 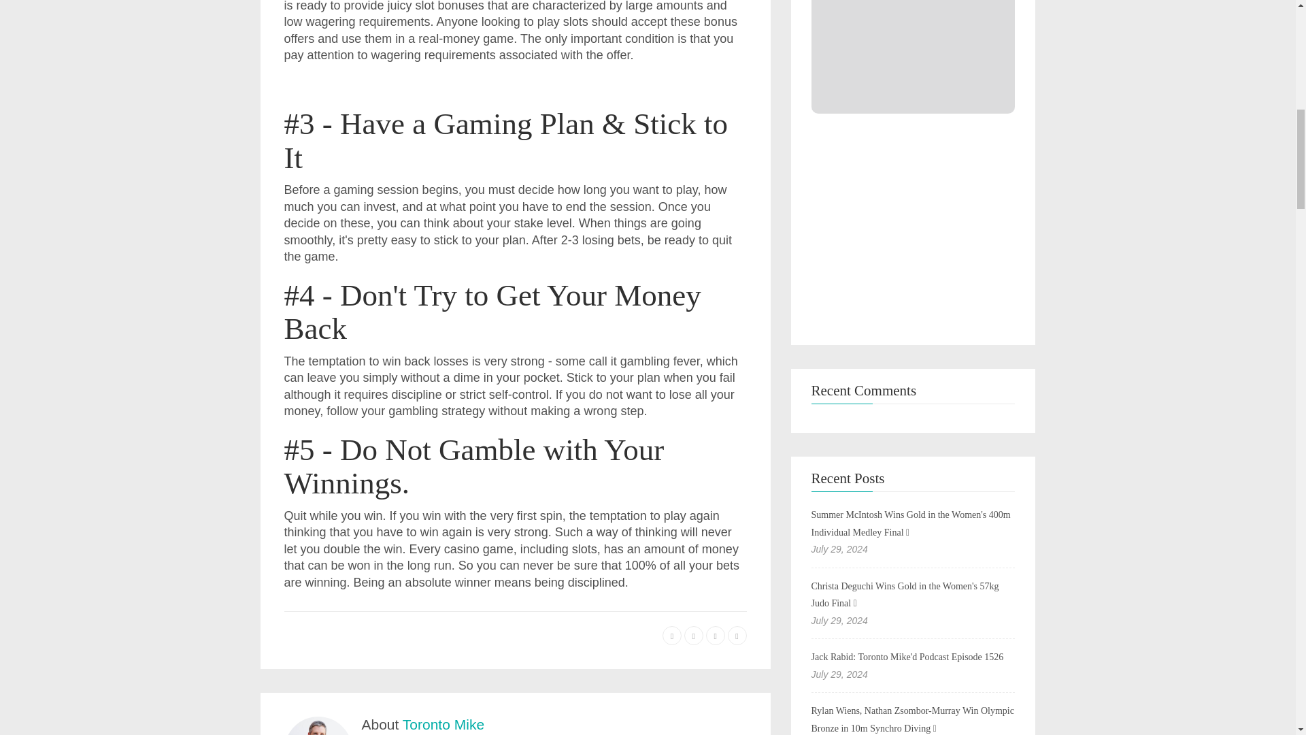 I want to click on Jack Rabid: Toronto Mike'd Podcast Episode 1526, so click(x=907, y=657).